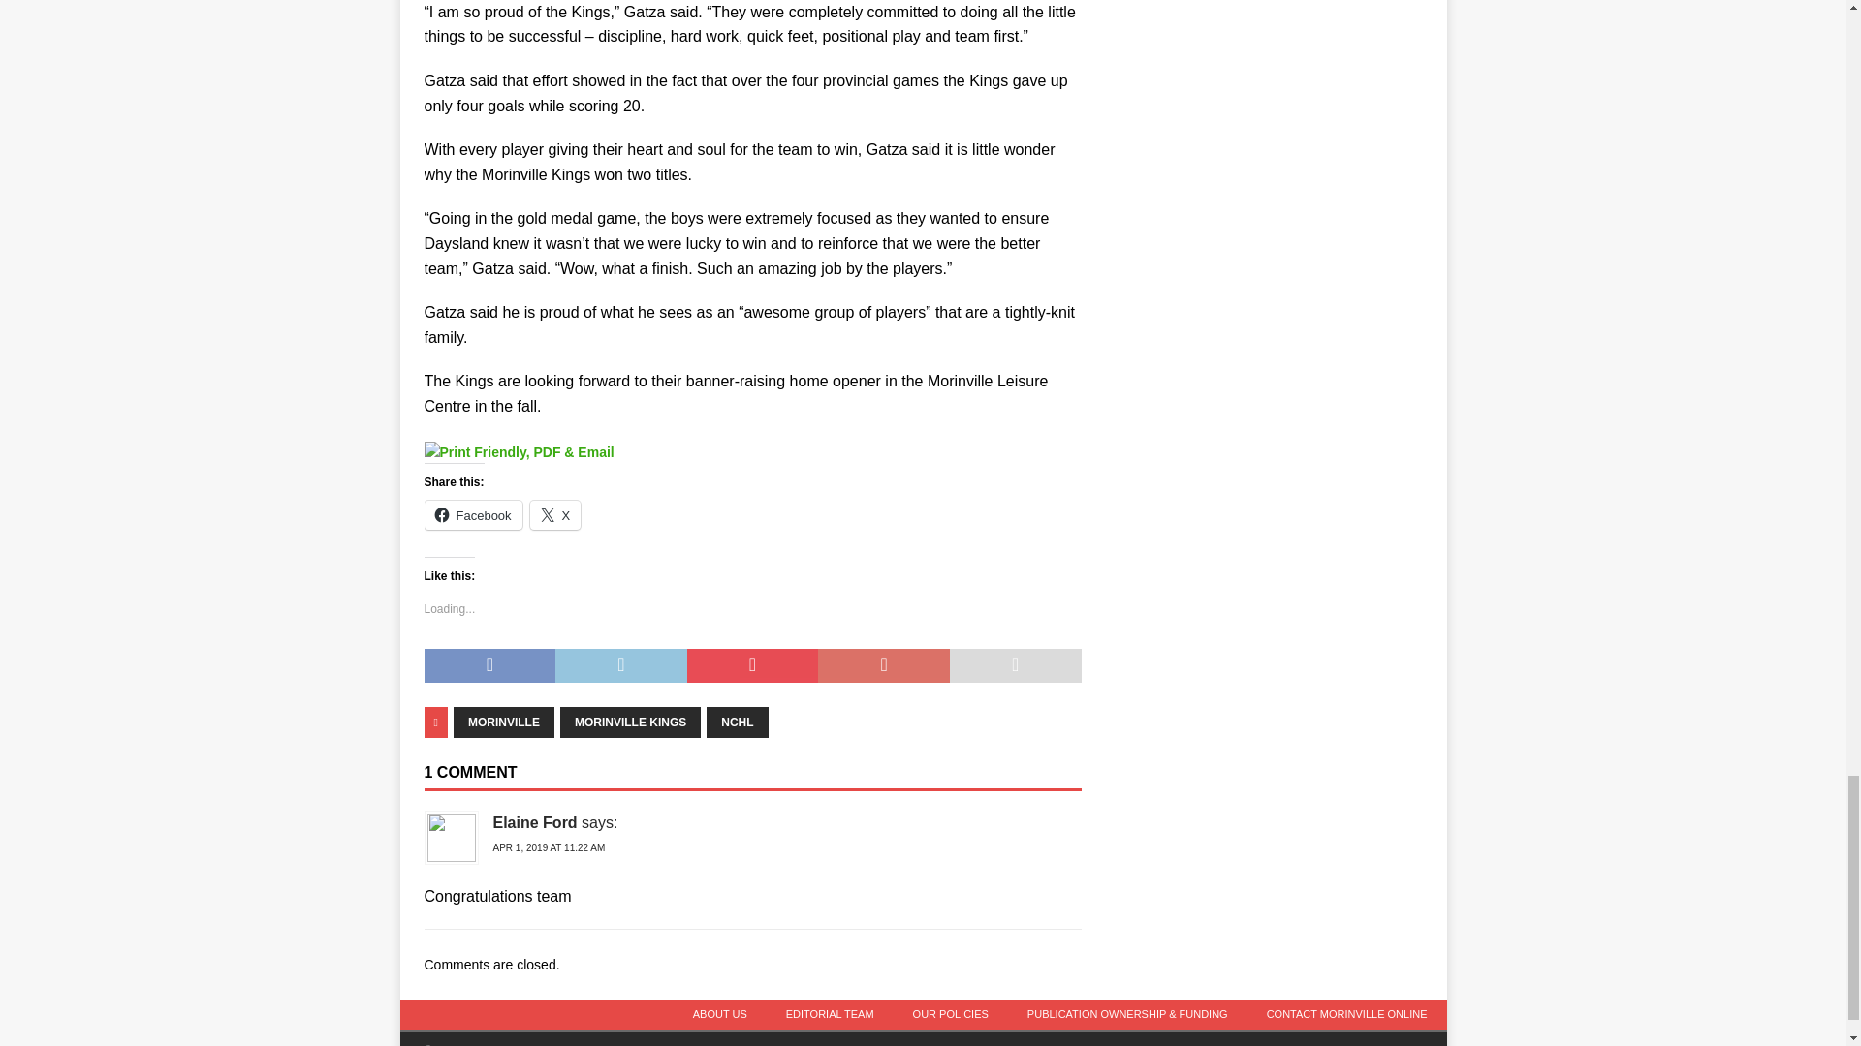  What do you see at coordinates (555, 515) in the screenshot?
I see `Click to share on X` at bounding box center [555, 515].